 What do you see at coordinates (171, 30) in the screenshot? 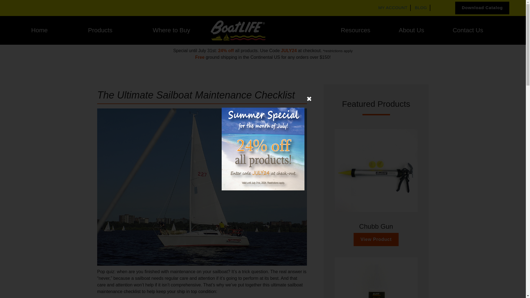
I see `Where to Buy` at bounding box center [171, 30].